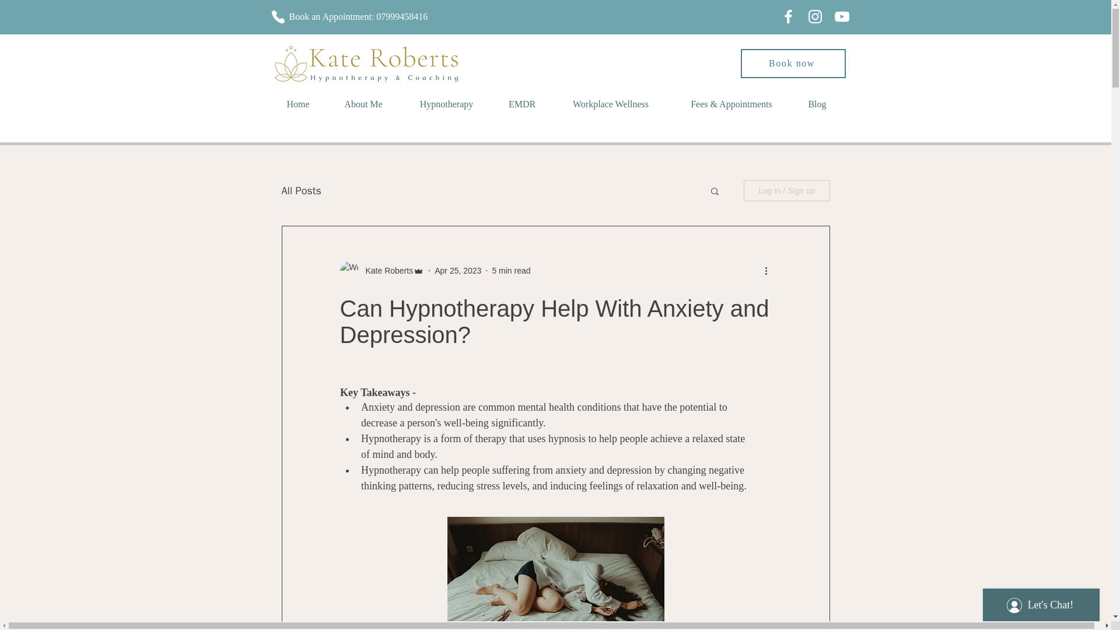 This screenshot has height=630, width=1120. I want to click on Wix Chat, so click(1044, 602).